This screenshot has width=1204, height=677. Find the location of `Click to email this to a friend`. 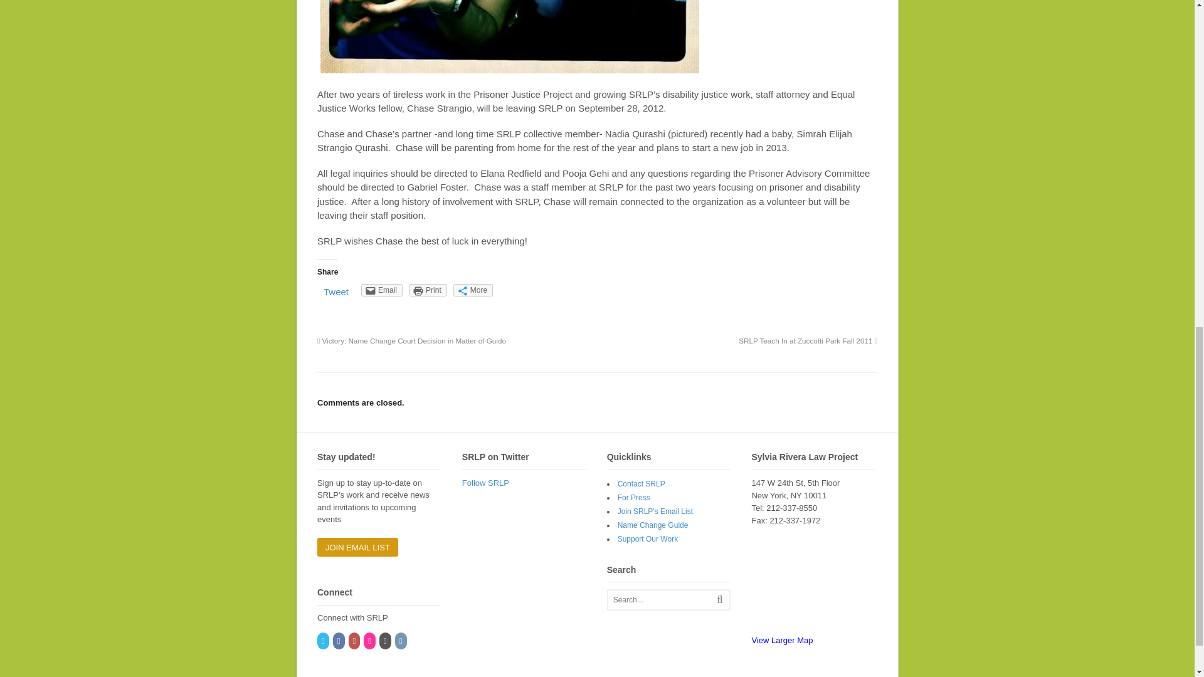

Click to email this to a friend is located at coordinates (381, 290).